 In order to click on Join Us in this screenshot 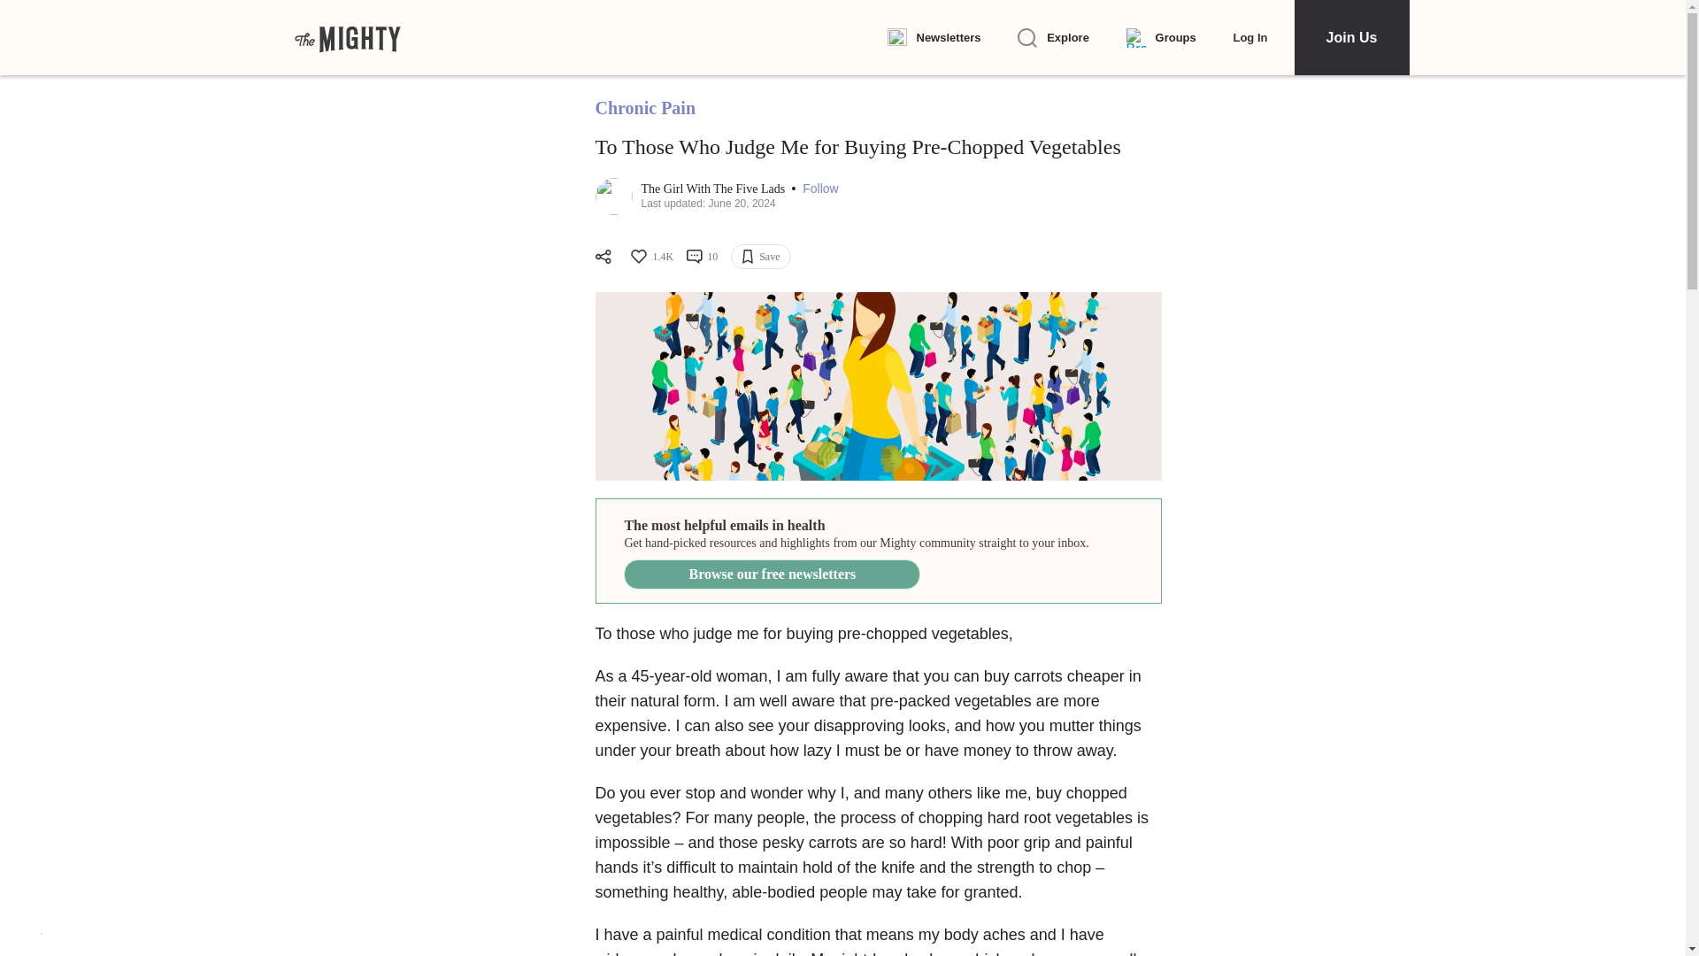, I will do `click(1350, 37)`.